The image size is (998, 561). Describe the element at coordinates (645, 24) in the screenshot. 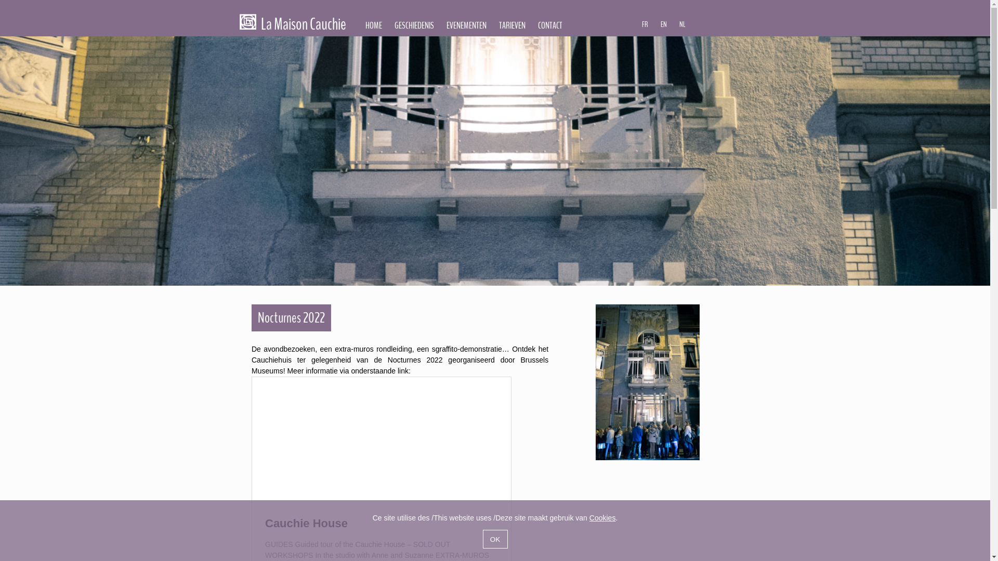

I see `FR` at that location.